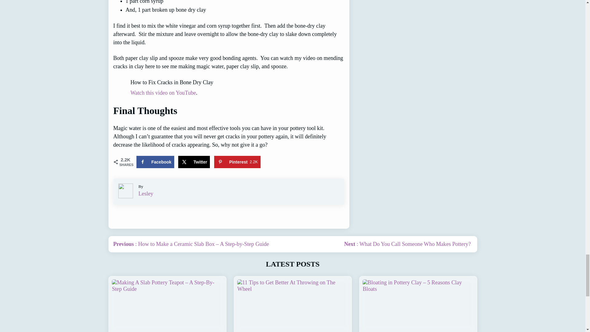 The height and width of the screenshot is (332, 590). Describe the element at coordinates (237, 162) in the screenshot. I see `Save to Pinterest` at that location.